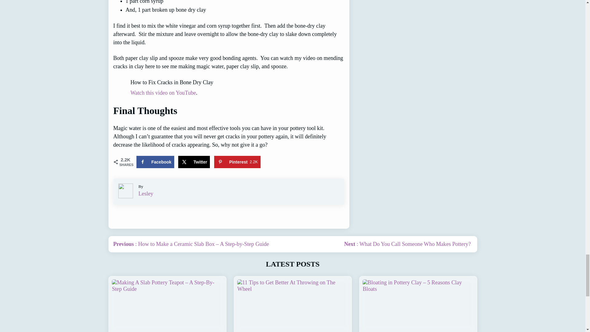 The height and width of the screenshot is (332, 590). Describe the element at coordinates (237, 162) in the screenshot. I see `Save to Pinterest` at that location.